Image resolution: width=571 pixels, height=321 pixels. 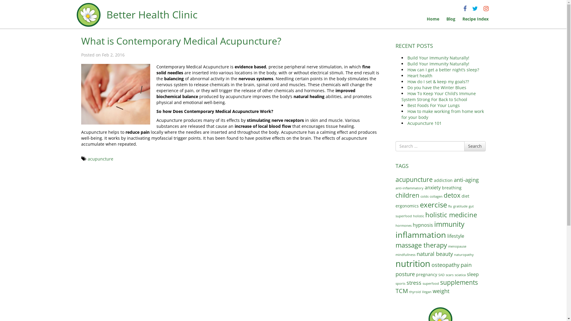 What do you see at coordinates (430, 146) in the screenshot?
I see `Search for:` at bounding box center [430, 146].